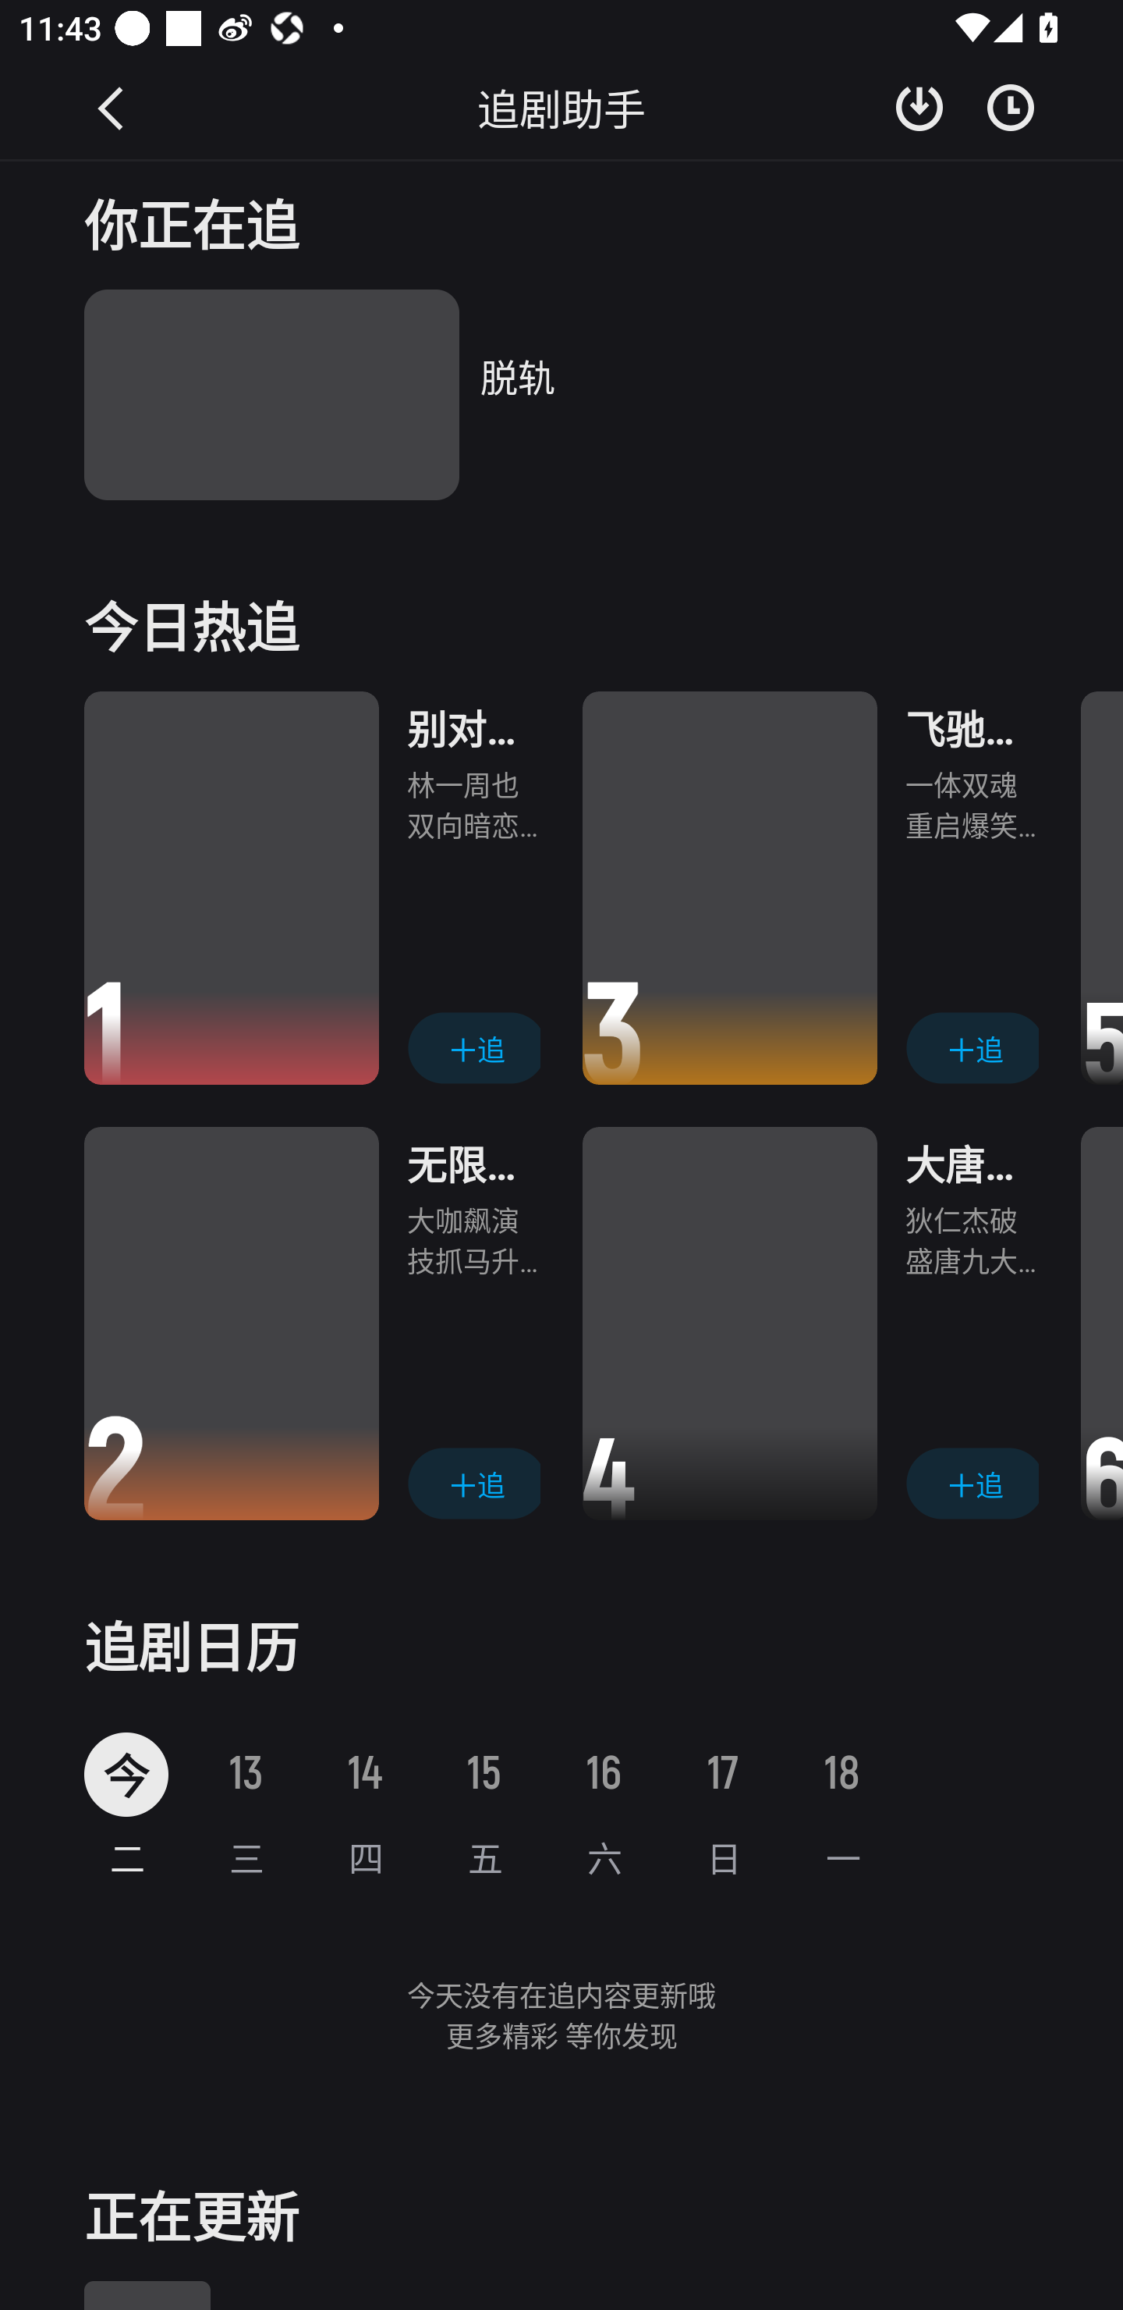 The width and height of the screenshot is (1123, 2310). I want to click on 你正在追, so click(561, 222).